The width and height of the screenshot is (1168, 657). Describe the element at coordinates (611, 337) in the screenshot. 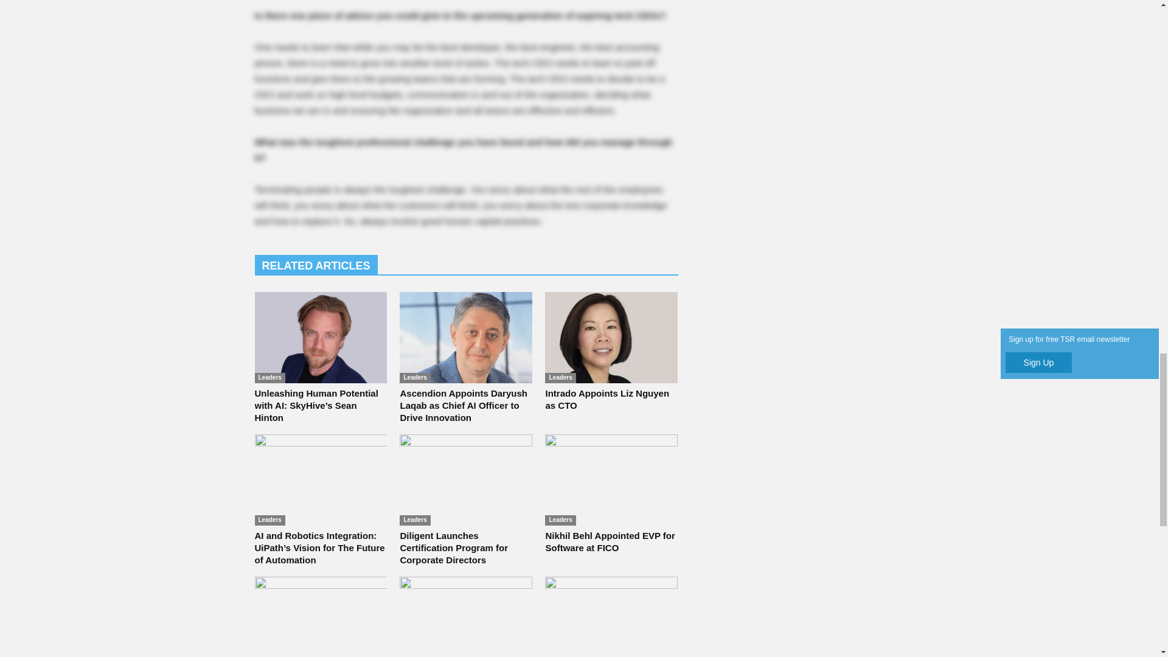

I see `Intrado Appoints Liz Nguyen as CTO` at that location.